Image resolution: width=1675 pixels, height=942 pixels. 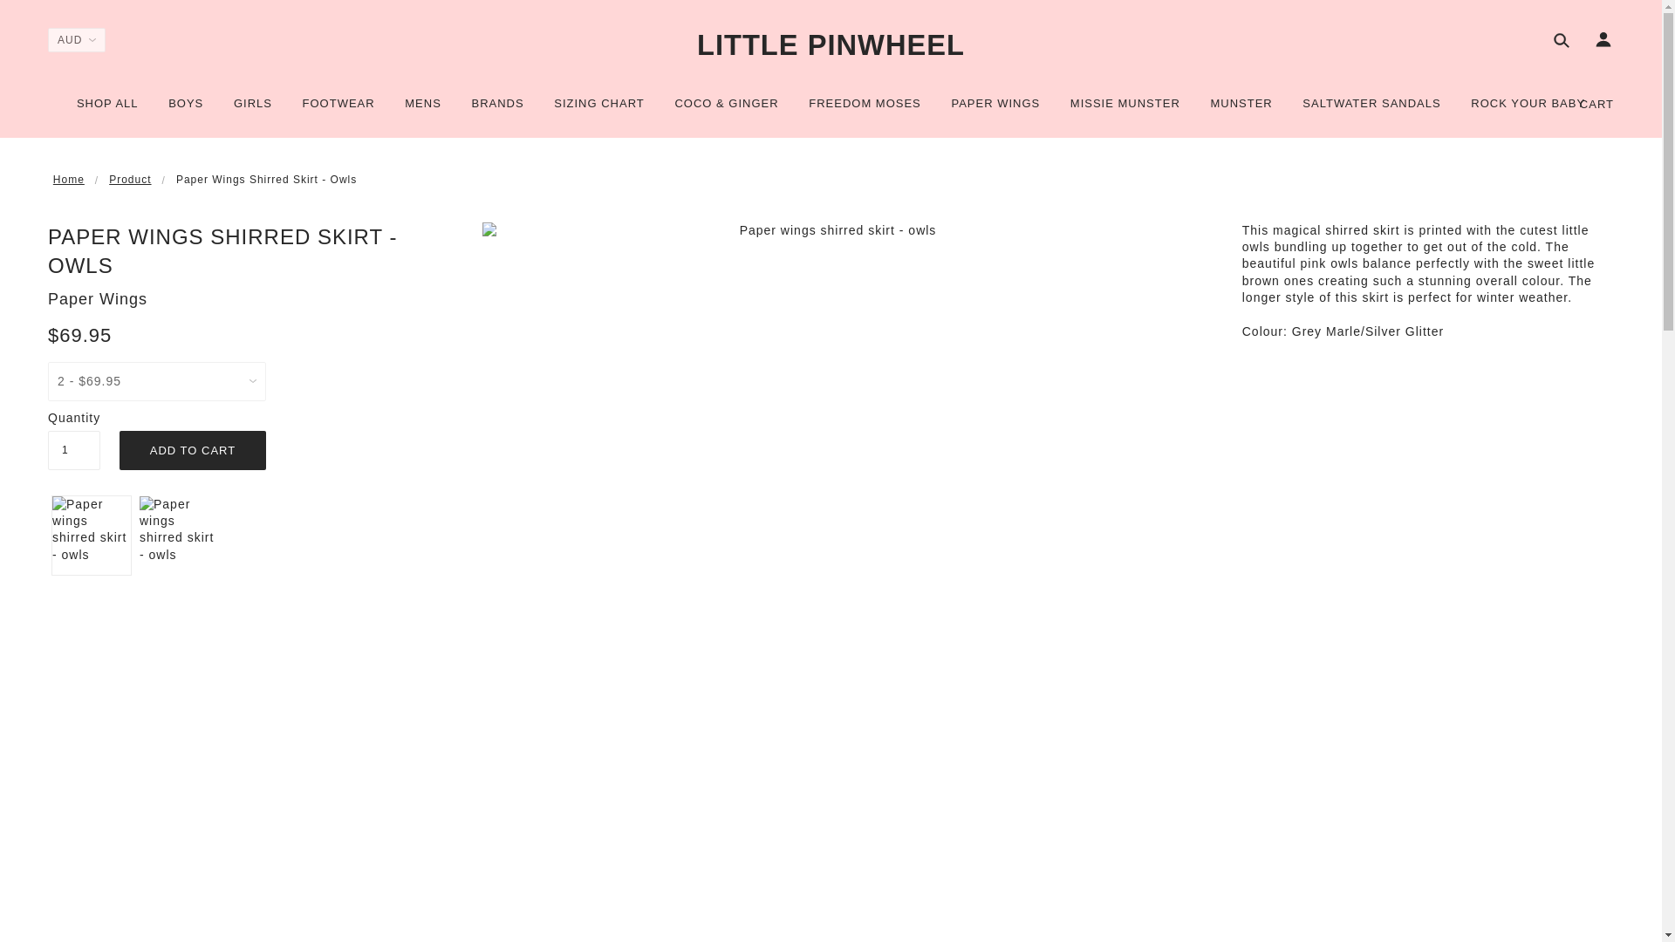 I want to click on BOYS, so click(x=185, y=110).